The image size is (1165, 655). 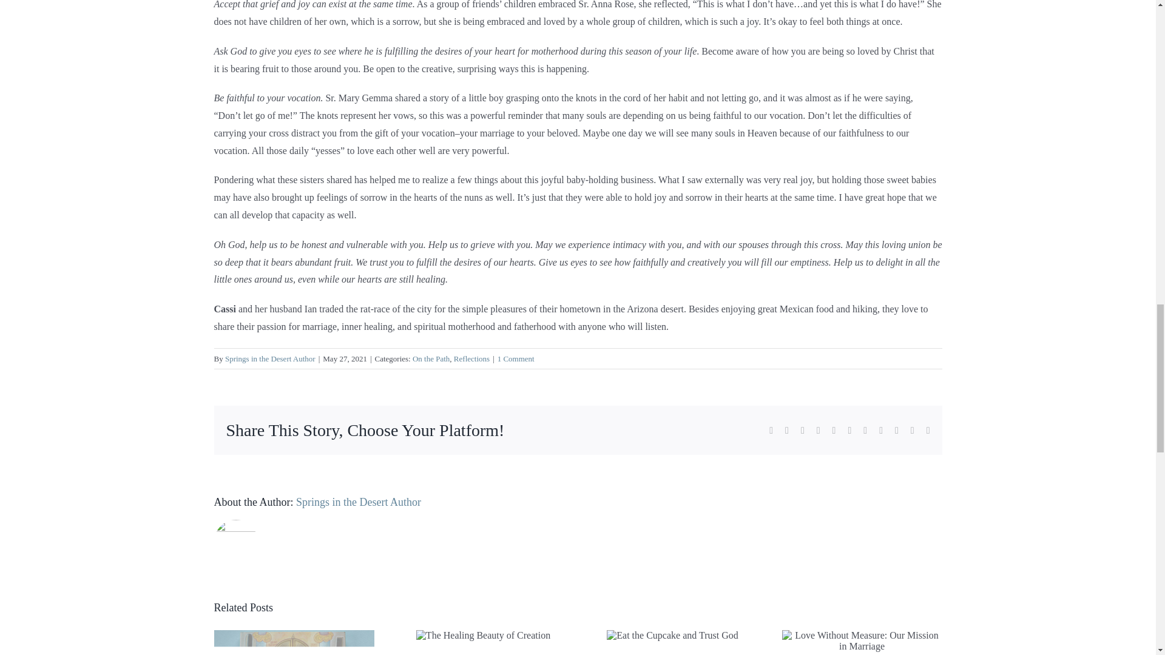 I want to click on Facebook, so click(x=771, y=431).